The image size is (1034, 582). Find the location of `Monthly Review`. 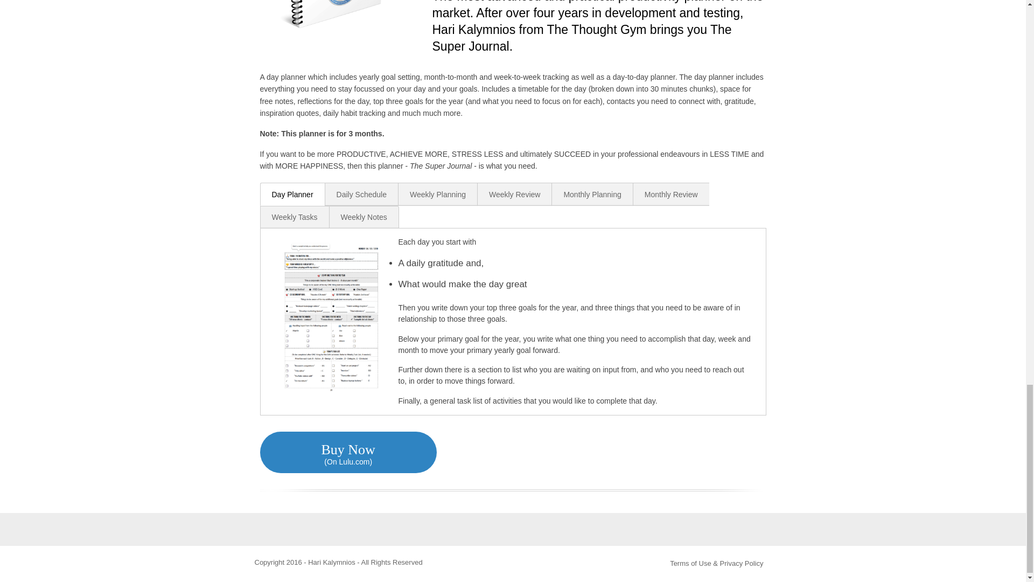

Monthly Review is located at coordinates (671, 194).